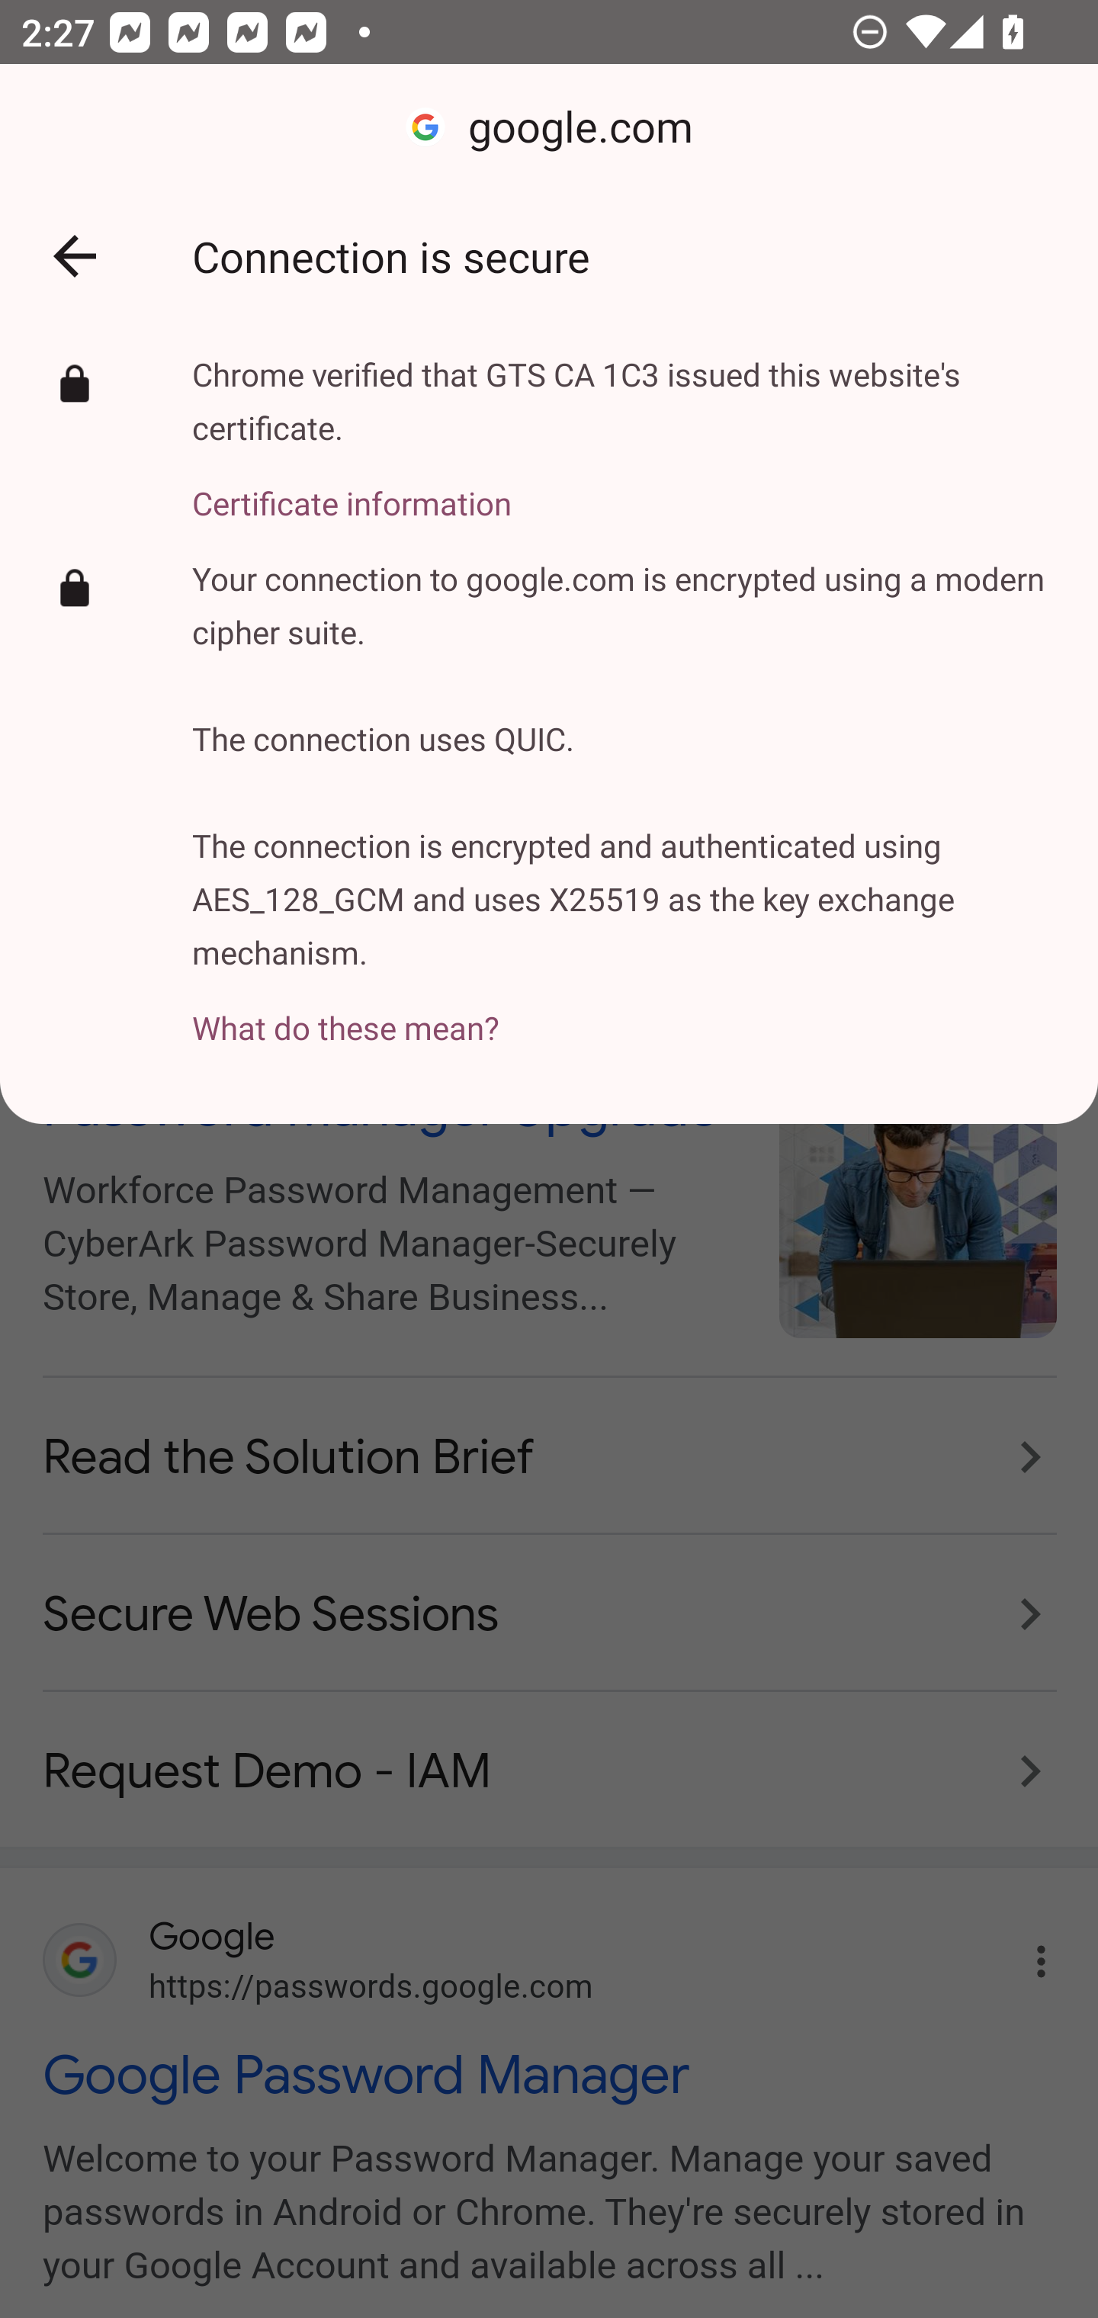 Image resolution: width=1098 pixels, height=2318 pixels. What do you see at coordinates (75, 256) in the screenshot?
I see `Back` at bounding box center [75, 256].